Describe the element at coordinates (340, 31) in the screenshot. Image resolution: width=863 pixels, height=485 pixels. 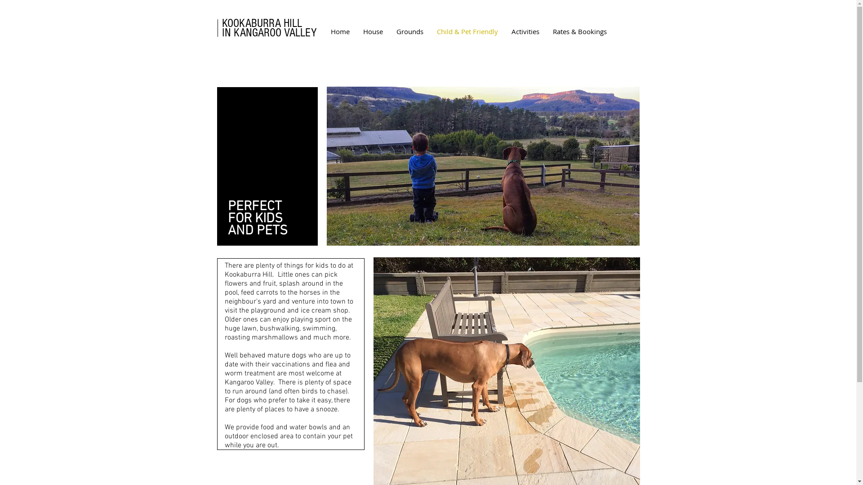
I see `Home` at that location.